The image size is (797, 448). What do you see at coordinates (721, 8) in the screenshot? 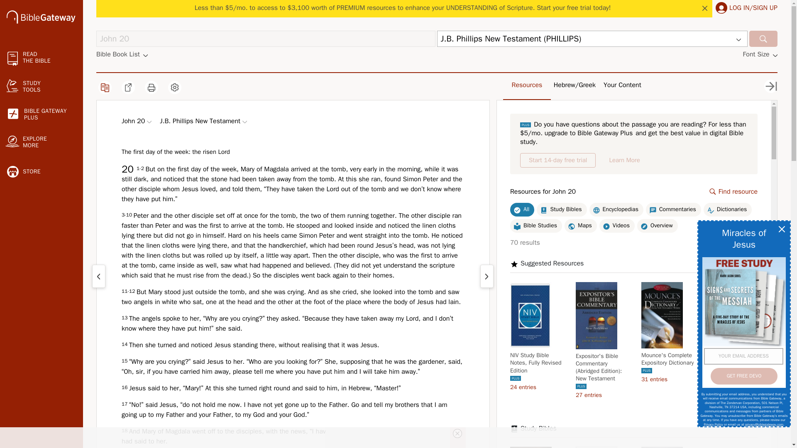
I see `account` at bounding box center [721, 8].